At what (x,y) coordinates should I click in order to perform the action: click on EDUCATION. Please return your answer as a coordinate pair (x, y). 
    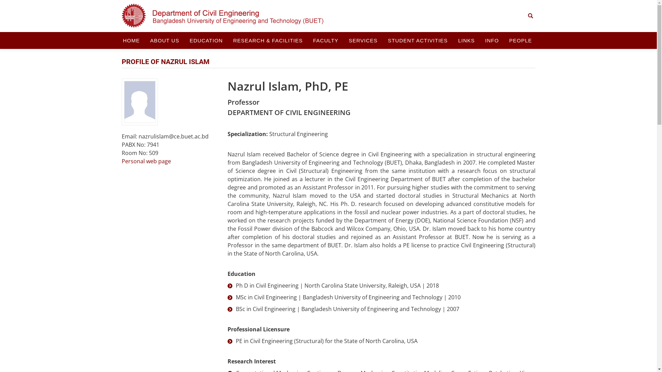
    Looking at the image, I should click on (206, 41).